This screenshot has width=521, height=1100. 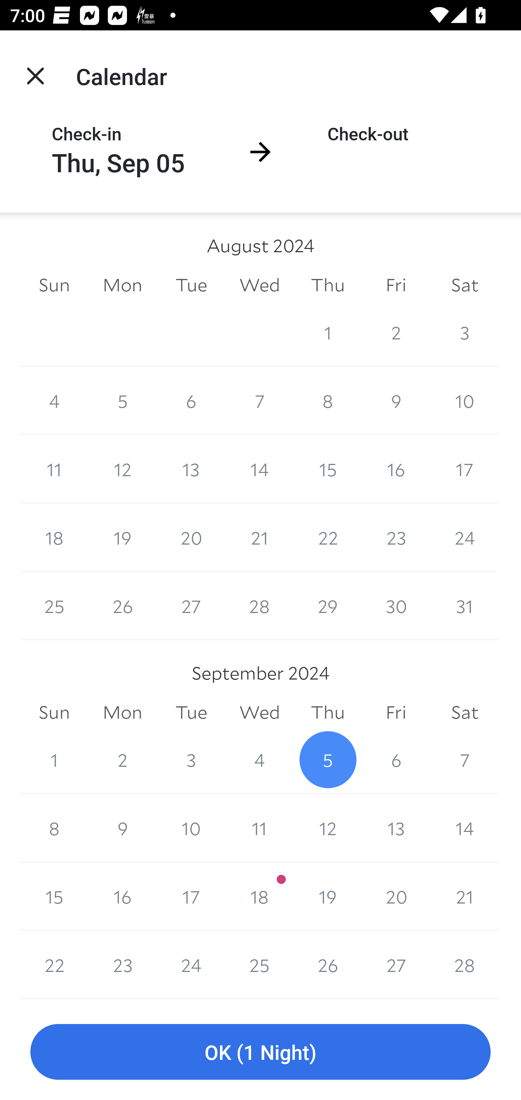 I want to click on 17 17 August 2024, so click(x=465, y=469).